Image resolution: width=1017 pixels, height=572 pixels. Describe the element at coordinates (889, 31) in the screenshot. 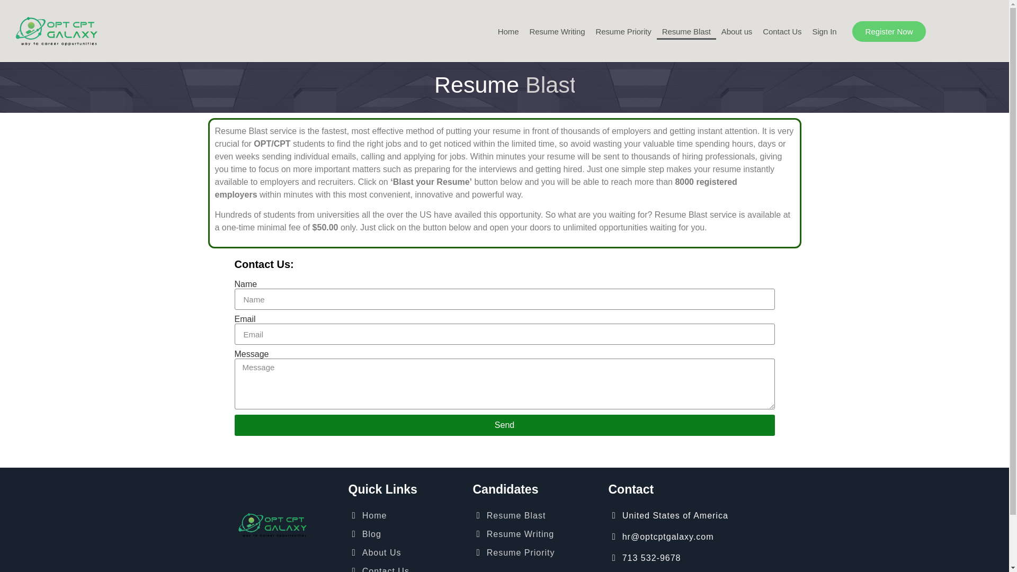

I see `Register Now` at that location.